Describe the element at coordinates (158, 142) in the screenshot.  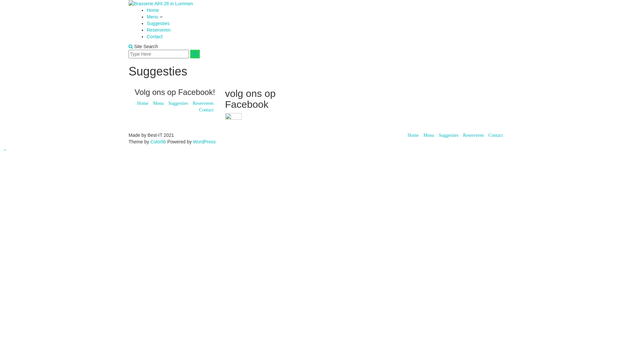
I see `Colorlib` at that location.